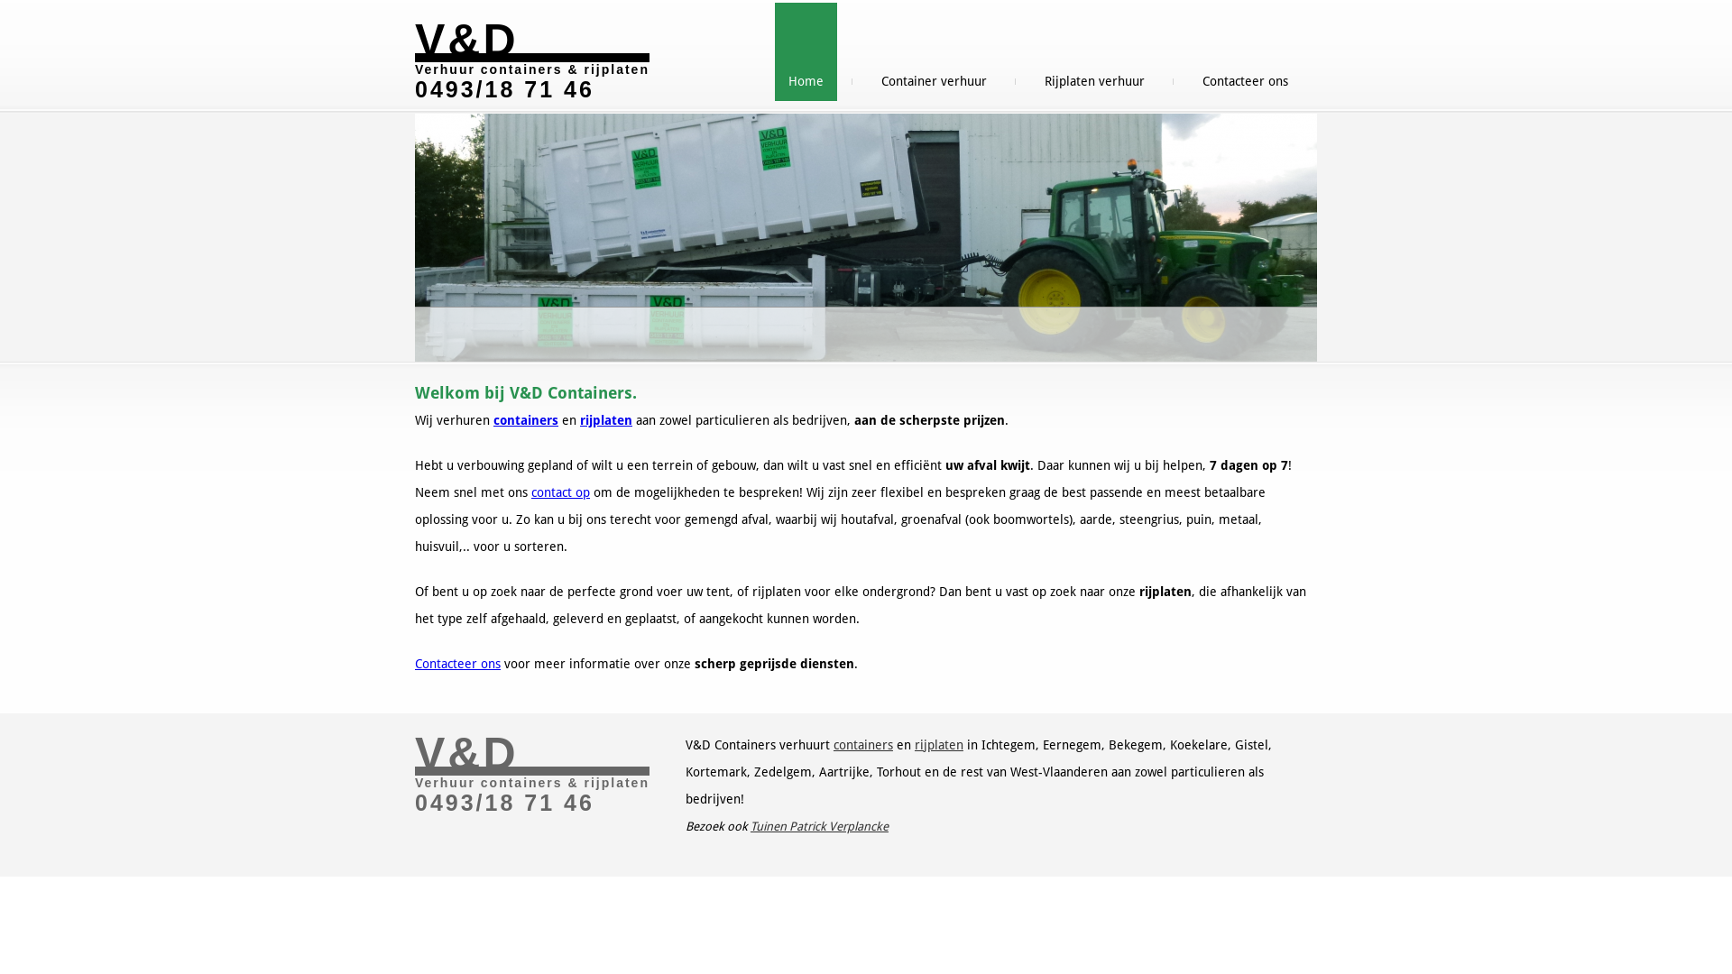  What do you see at coordinates (938, 745) in the screenshot?
I see `rijplaten` at bounding box center [938, 745].